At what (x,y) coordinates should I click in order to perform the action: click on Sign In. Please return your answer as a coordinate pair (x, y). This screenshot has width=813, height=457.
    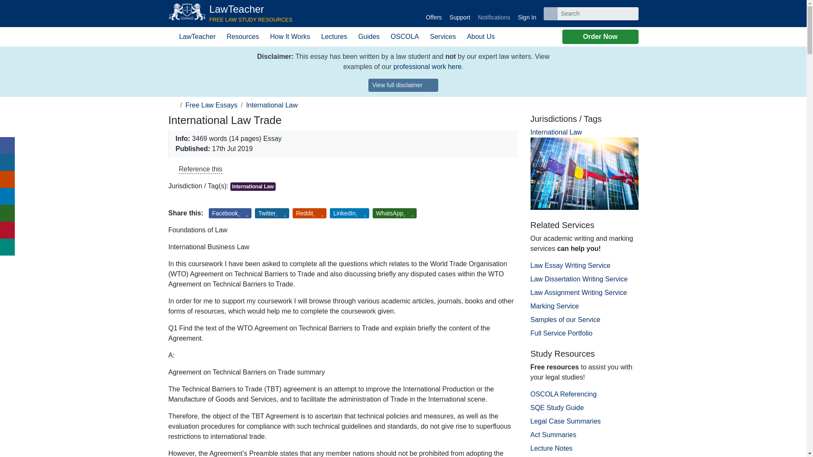
    Looking at the image, I should click on (230, 14).